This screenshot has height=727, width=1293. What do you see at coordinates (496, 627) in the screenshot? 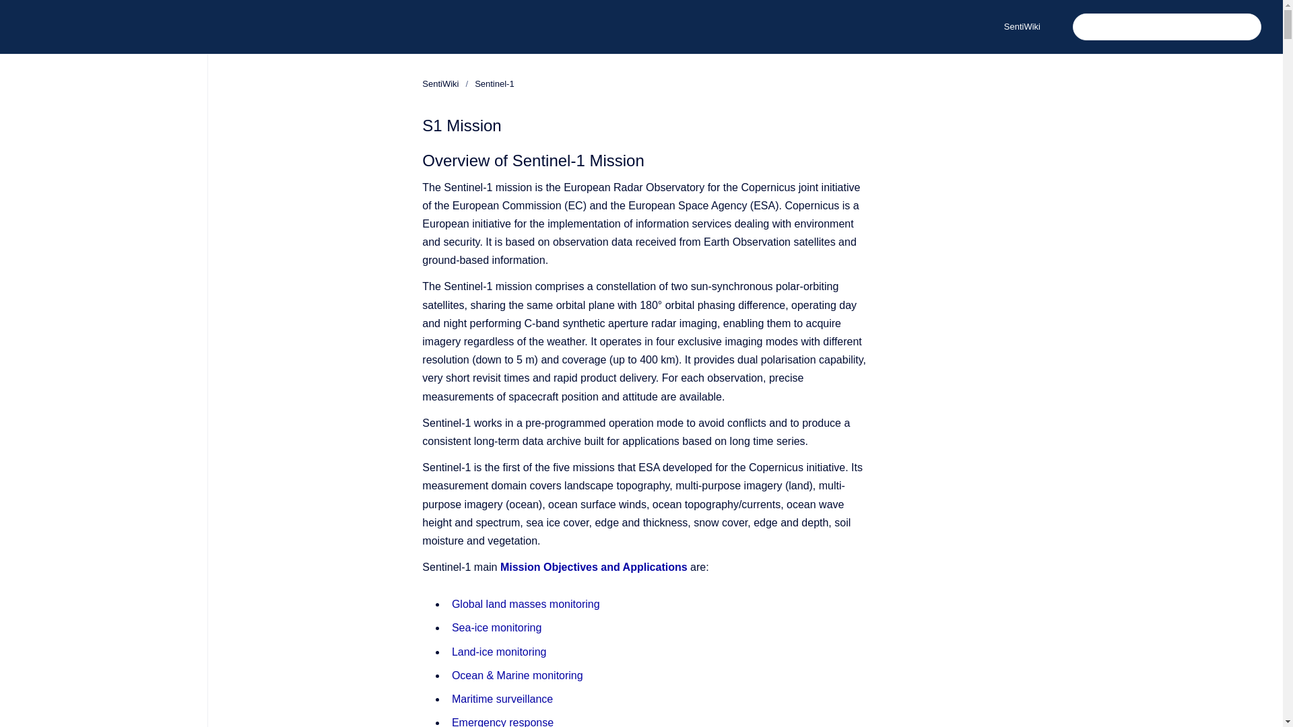
I see `Sea-ice monitoring` at bounding box center [496, 627].